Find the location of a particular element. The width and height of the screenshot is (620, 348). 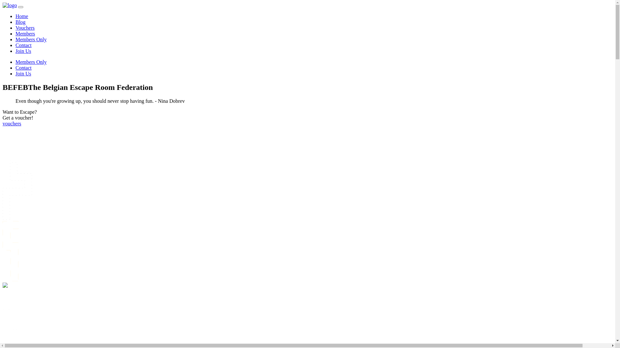

Join Us is located at coordinates (23, 73).